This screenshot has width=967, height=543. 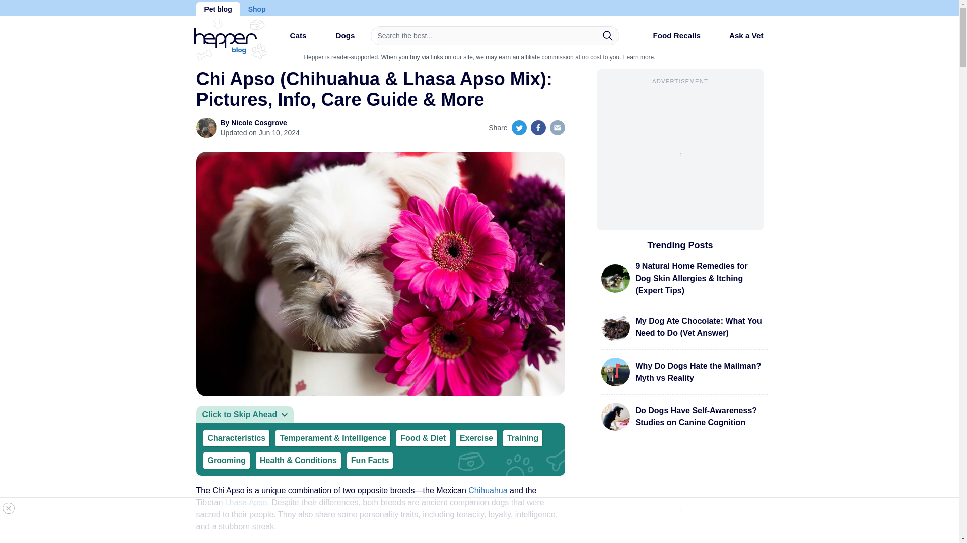 I want to click on Exercise, so click(x=476, y=438).